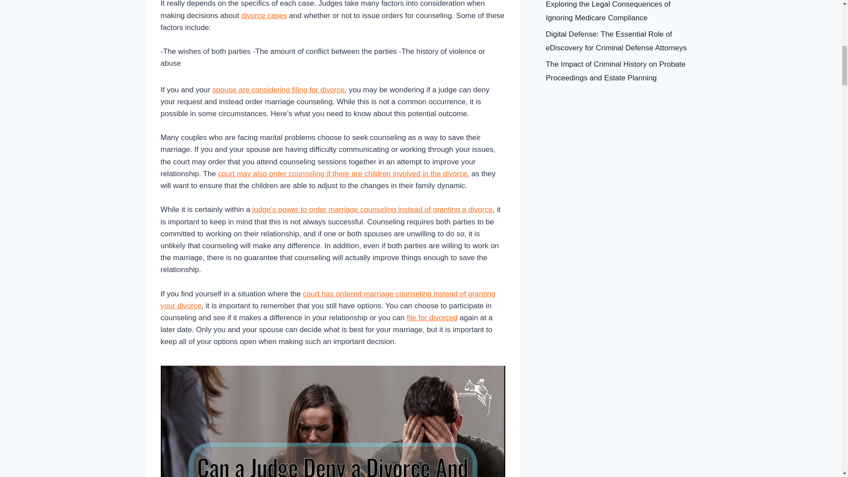  I want to click on file for divorced, so click(432, 318).